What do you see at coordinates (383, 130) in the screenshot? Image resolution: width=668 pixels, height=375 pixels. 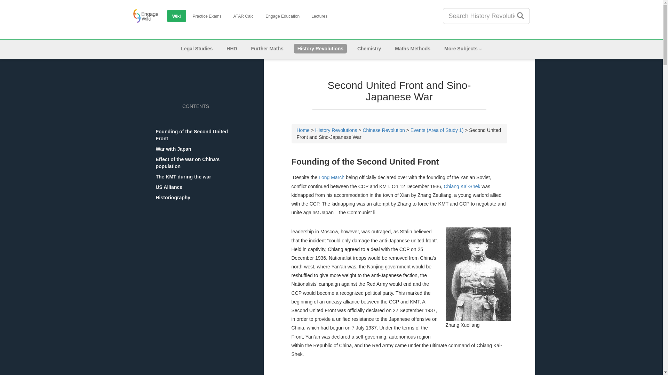 I see `Chinese Revolution` at bounding box center [383, 130].